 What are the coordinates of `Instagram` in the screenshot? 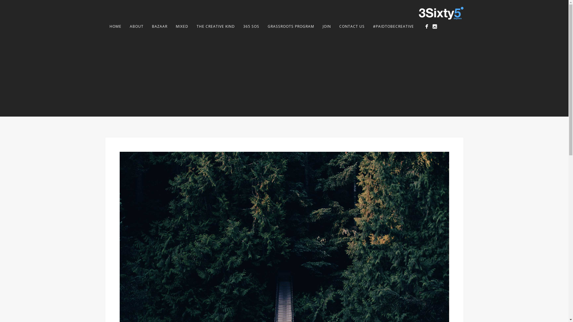 It's located at (435, 26).